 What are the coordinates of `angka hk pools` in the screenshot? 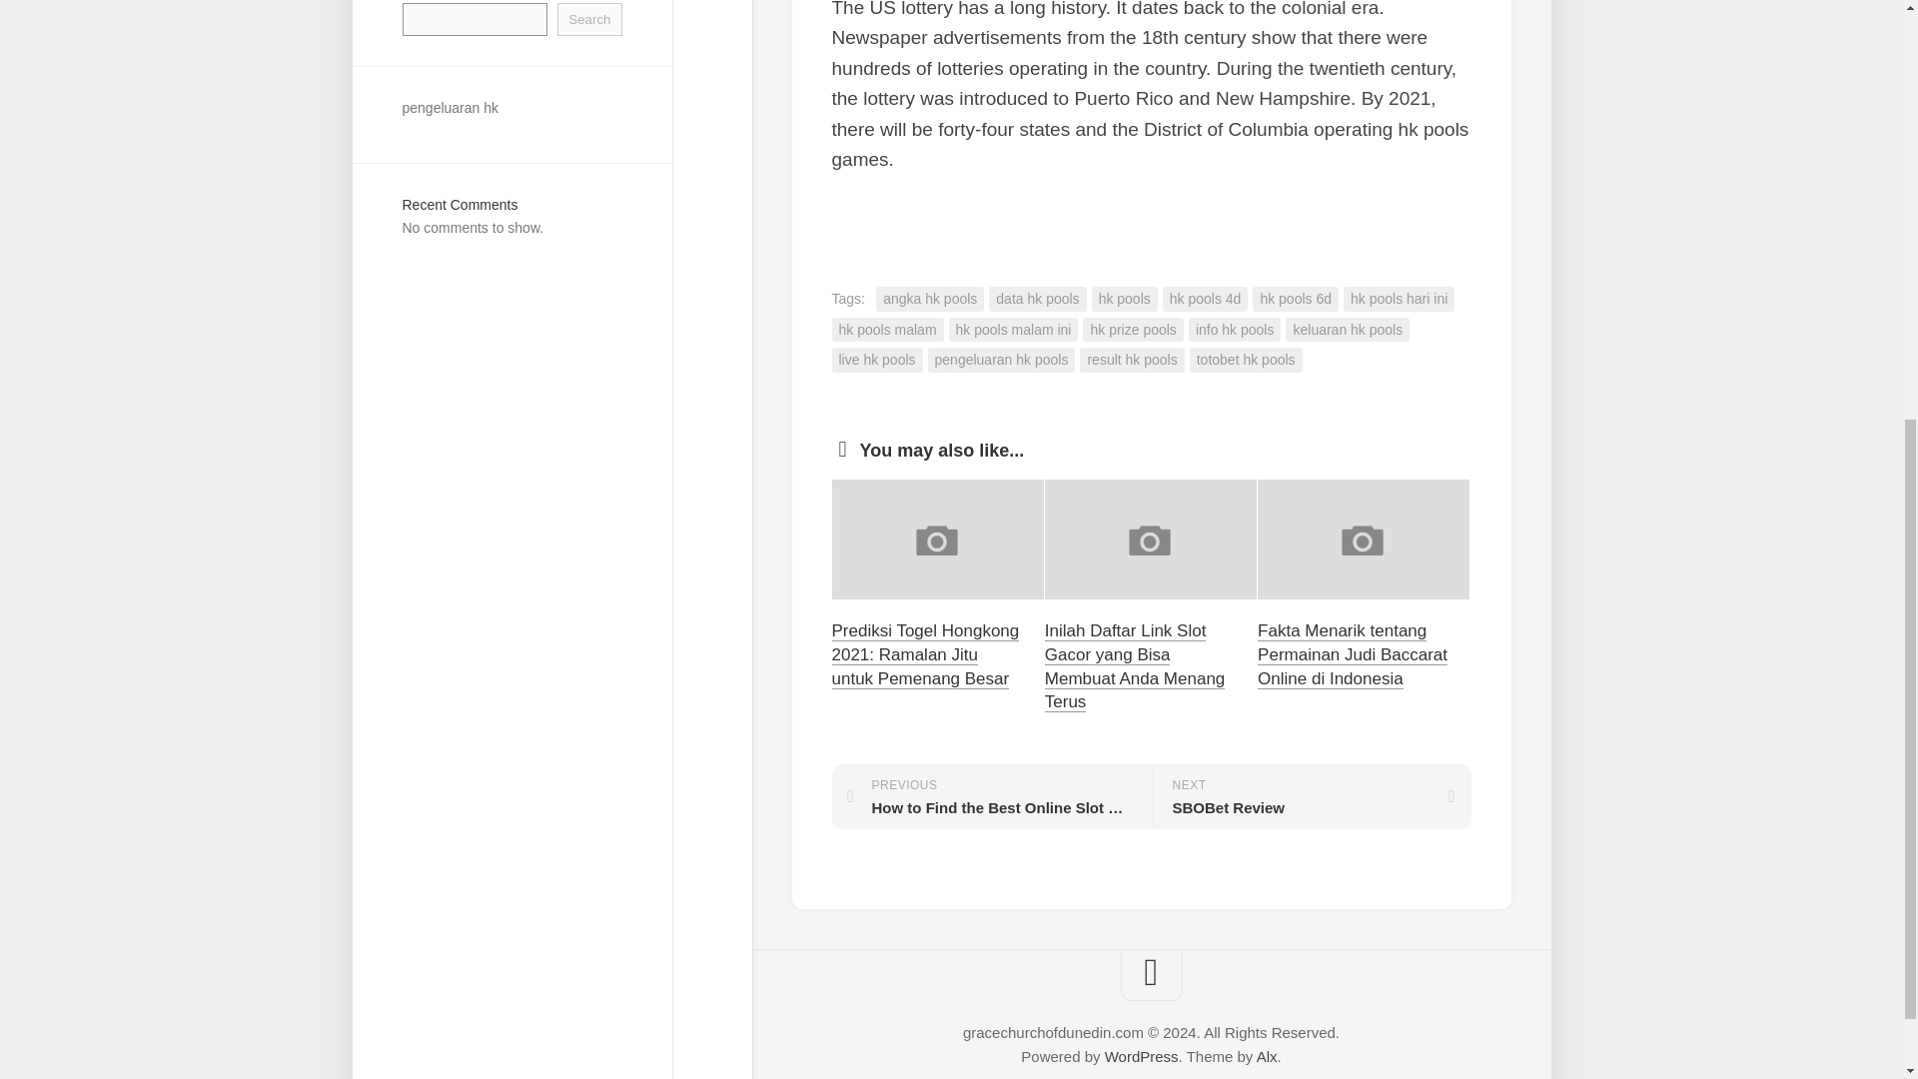 It's located at (929, 300).